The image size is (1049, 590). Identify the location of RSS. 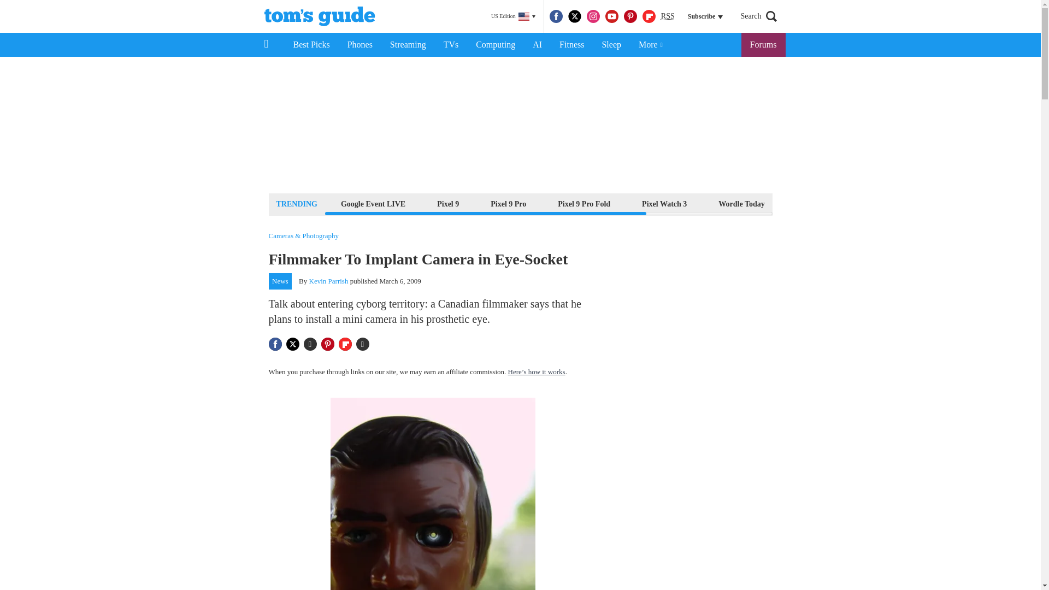
(668, 16).